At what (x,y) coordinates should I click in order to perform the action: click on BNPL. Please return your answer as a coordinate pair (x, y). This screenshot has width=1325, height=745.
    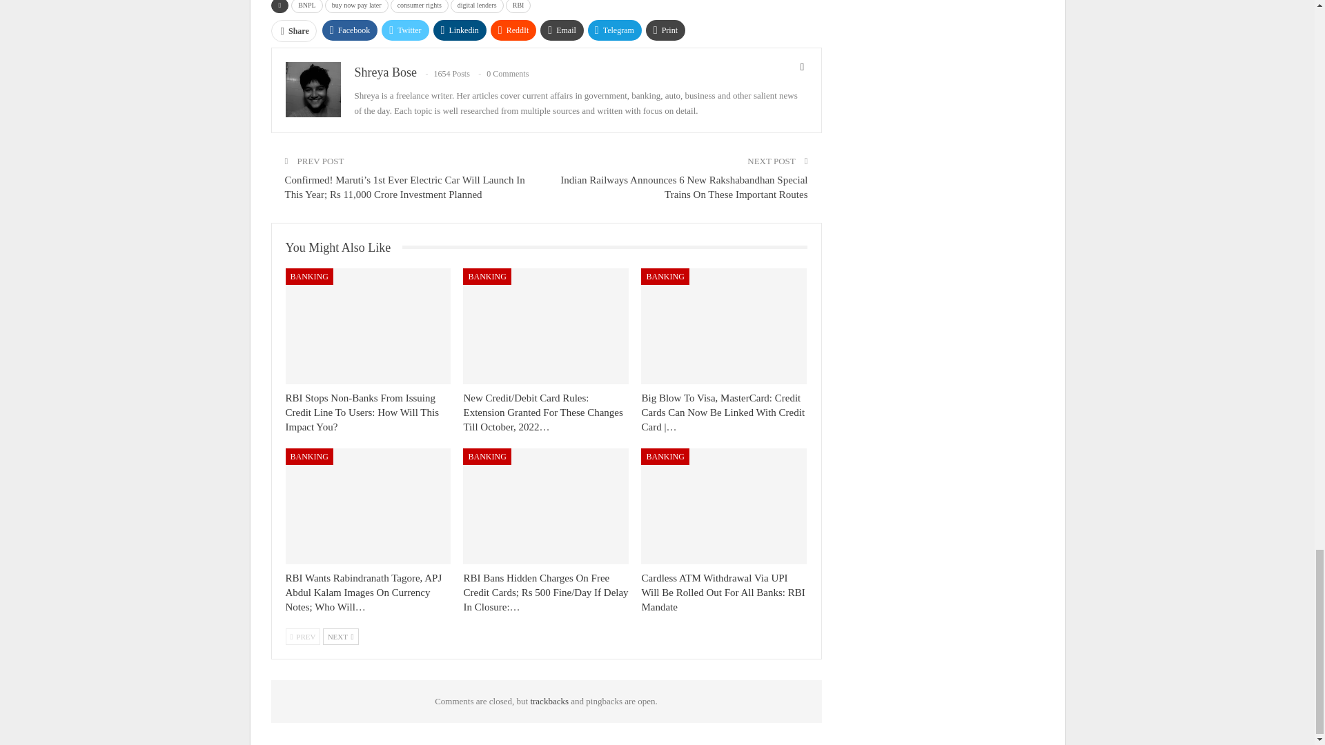
    Looking at the image, I should click on (307, 7).